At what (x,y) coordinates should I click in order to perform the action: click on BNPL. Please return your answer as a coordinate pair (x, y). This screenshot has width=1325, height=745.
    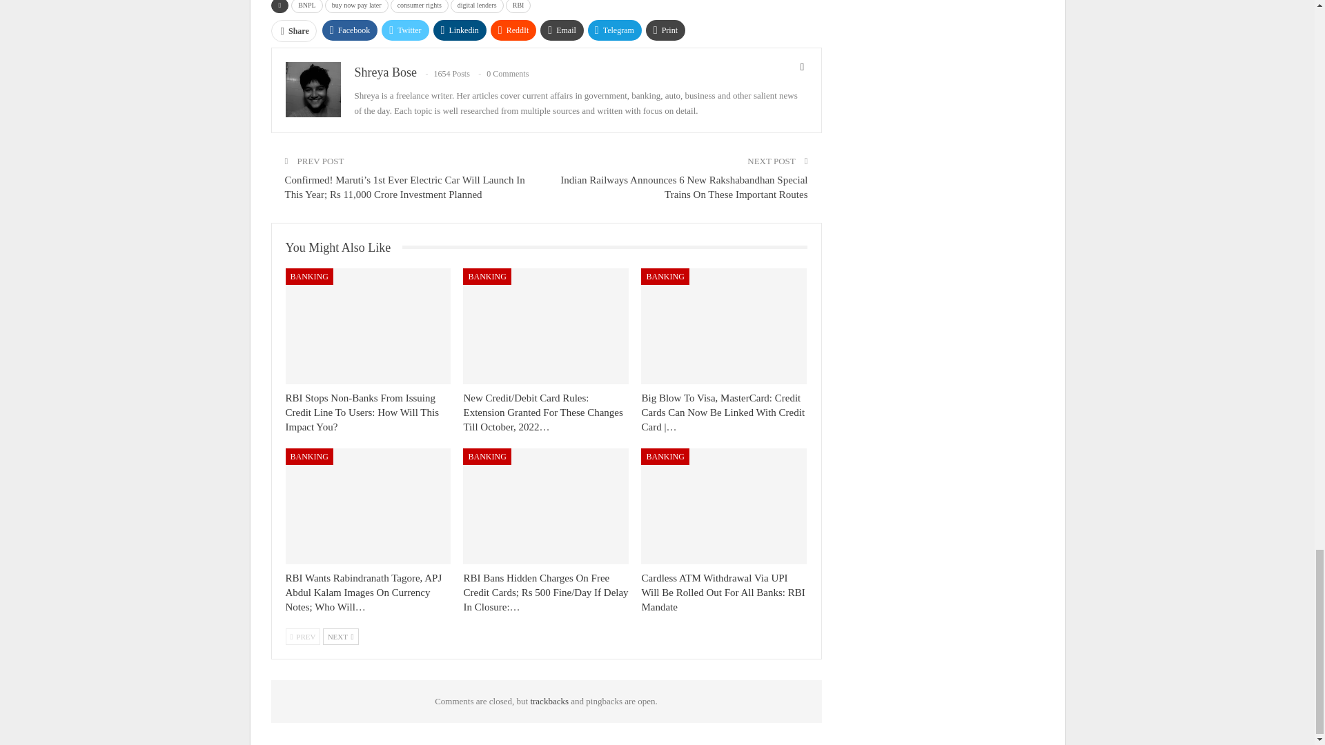
    Looking at the image, I should click on (307, 7).